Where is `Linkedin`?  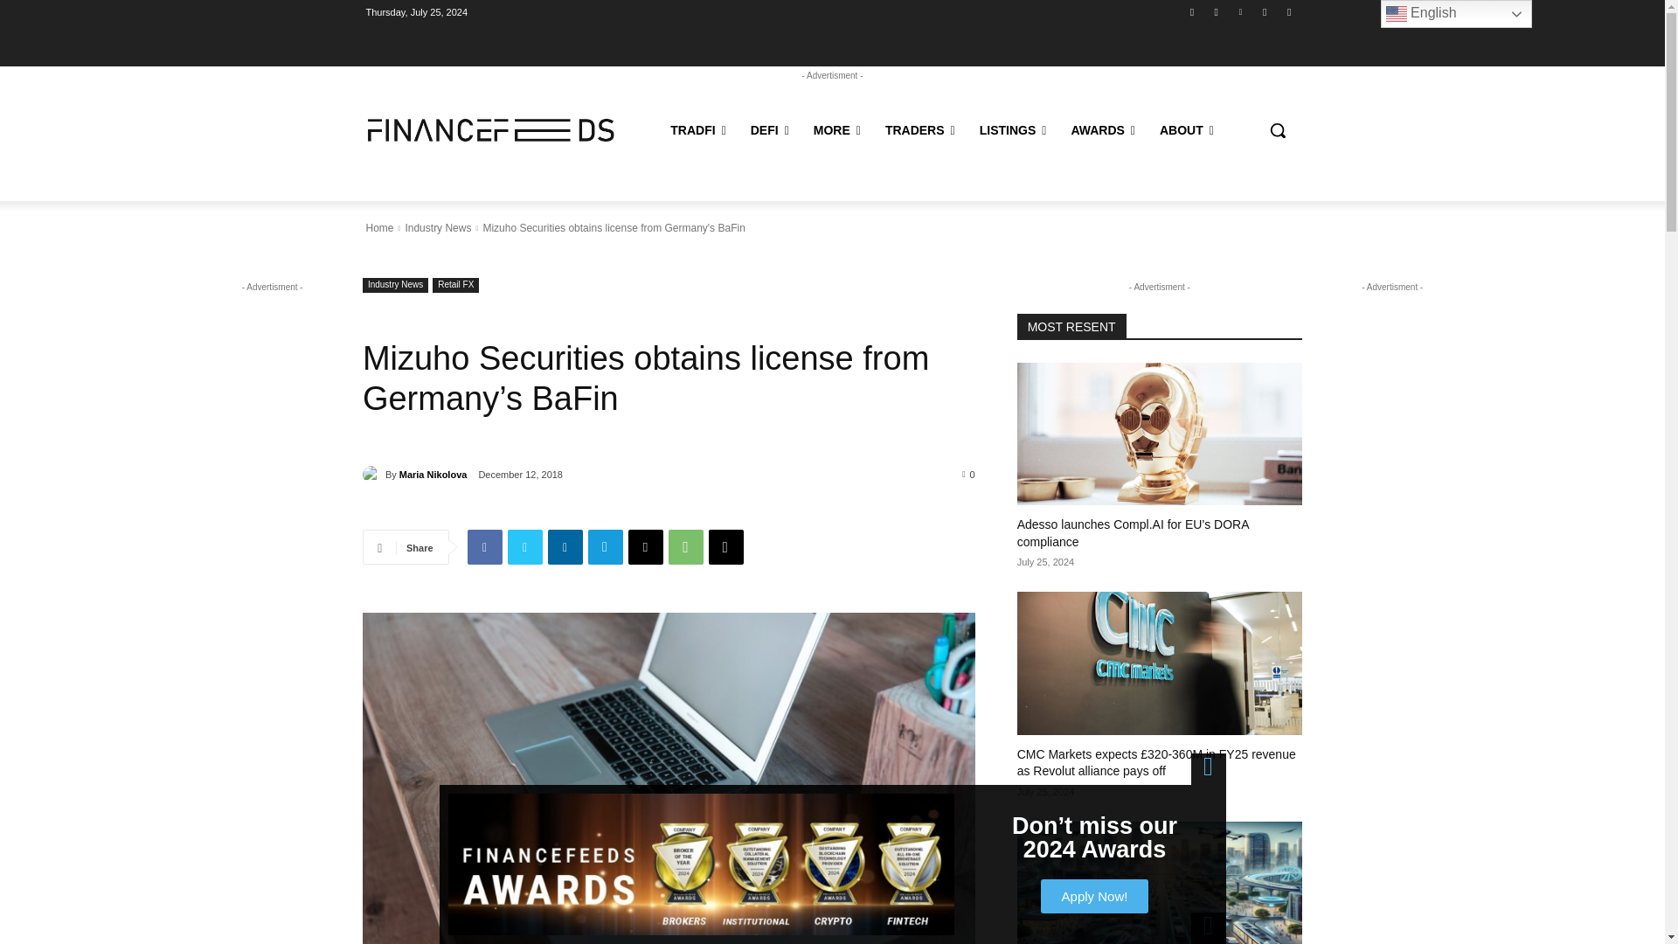 Linkedin is located at coordinates (1239, 11).